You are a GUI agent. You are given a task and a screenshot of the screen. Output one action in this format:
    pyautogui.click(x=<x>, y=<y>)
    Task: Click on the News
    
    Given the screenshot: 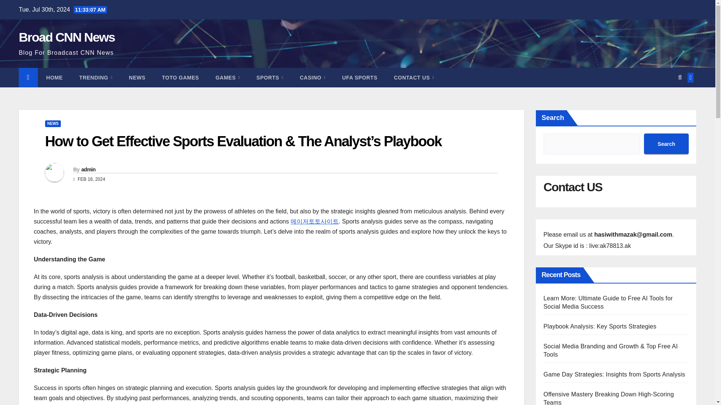 What is the action you would take?
    pyautogui.click(x=137, y=78)
    